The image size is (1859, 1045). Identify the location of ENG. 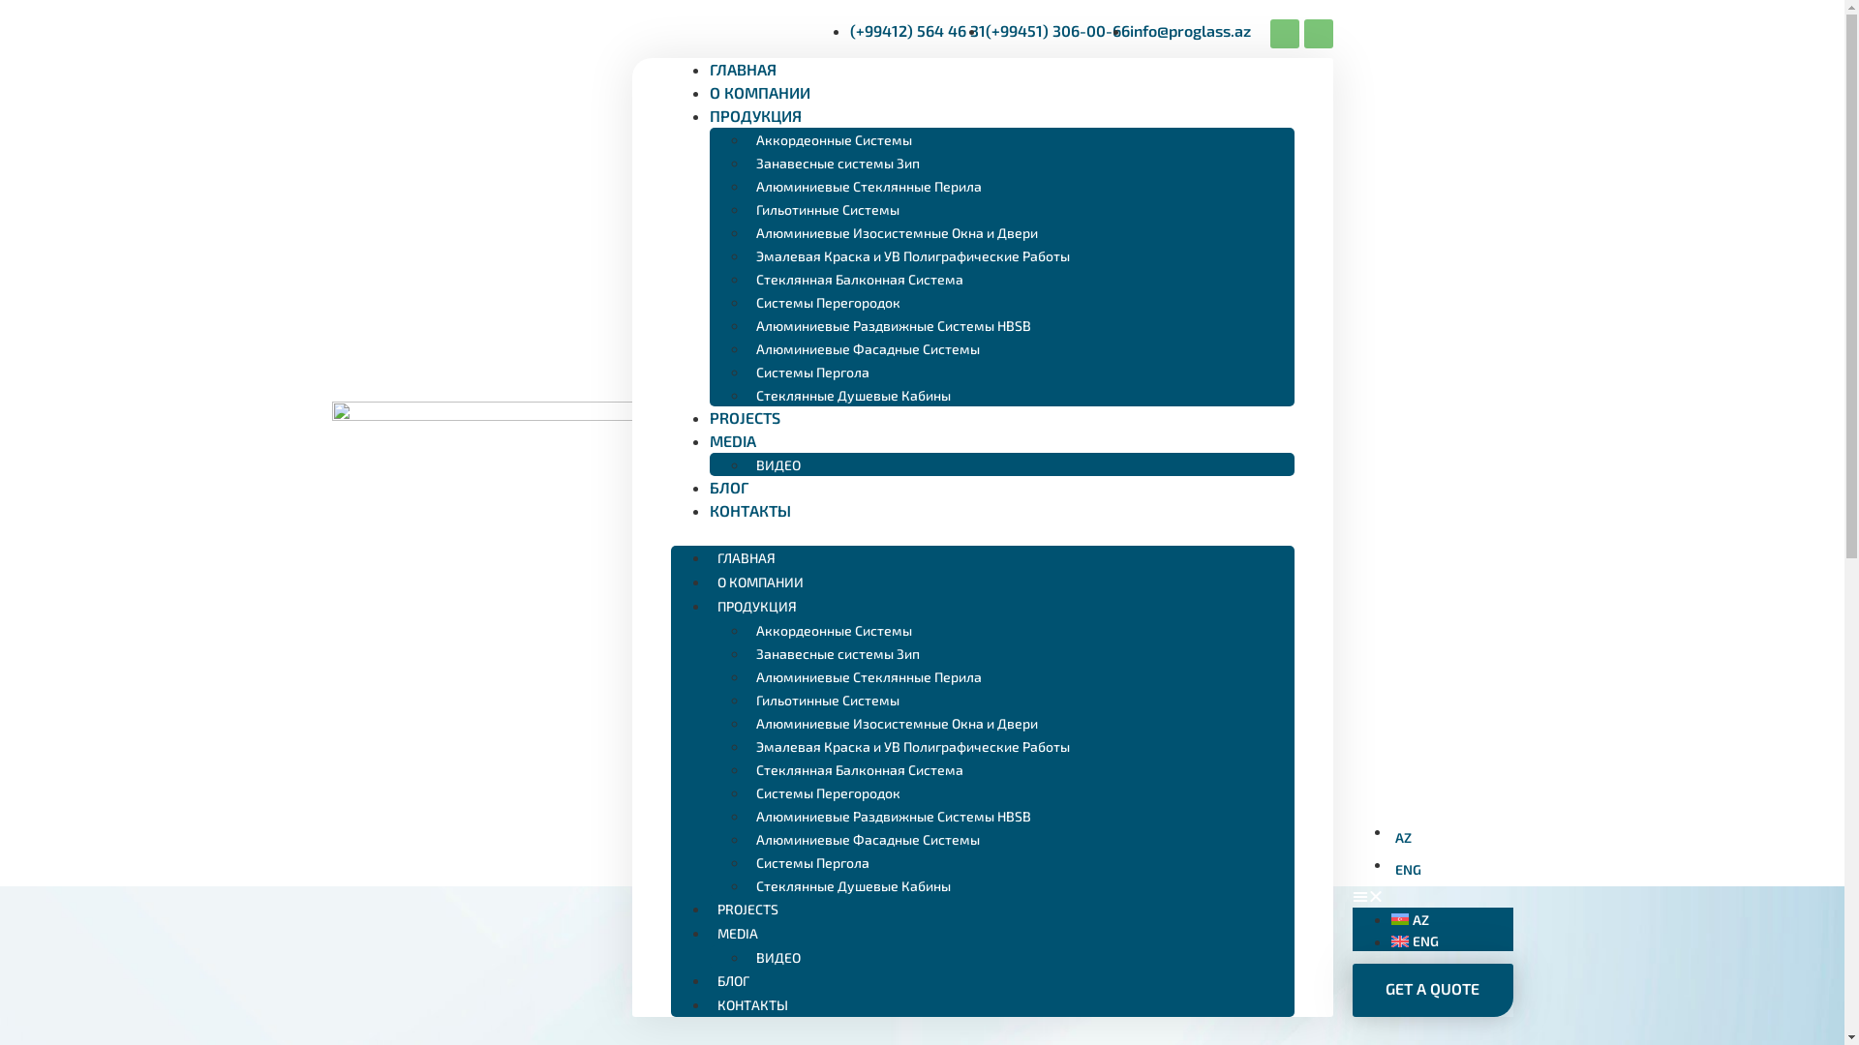
(1451, 869).